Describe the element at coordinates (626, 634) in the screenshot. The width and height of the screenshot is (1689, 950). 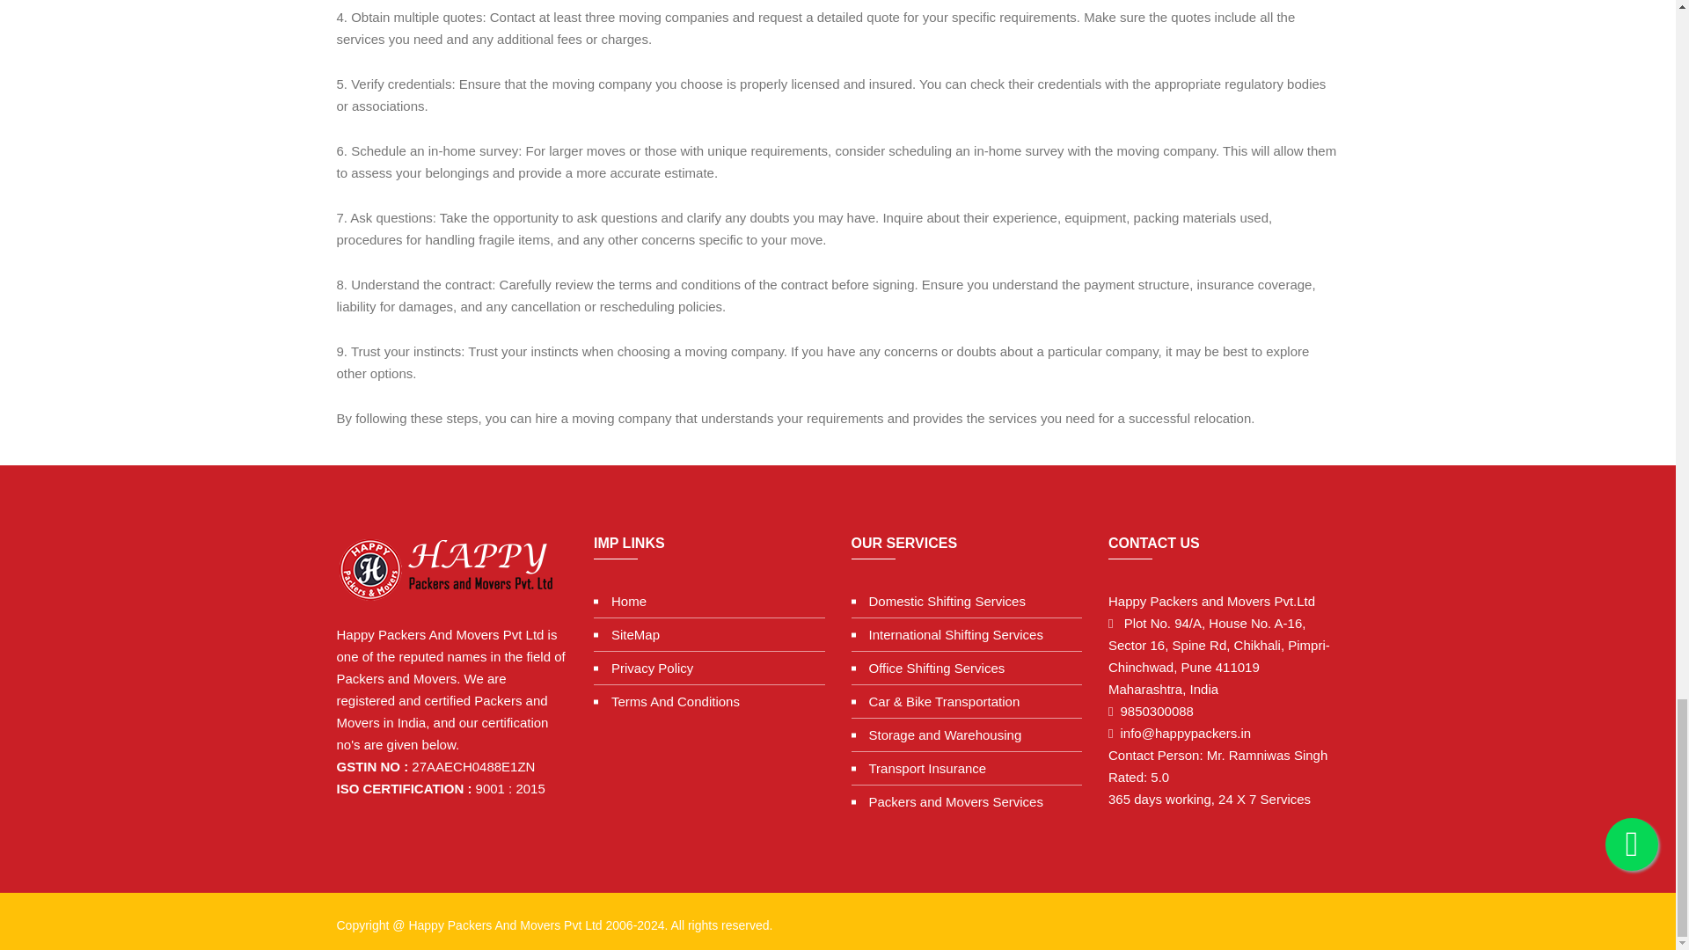
I see `SiteMap` at that location.